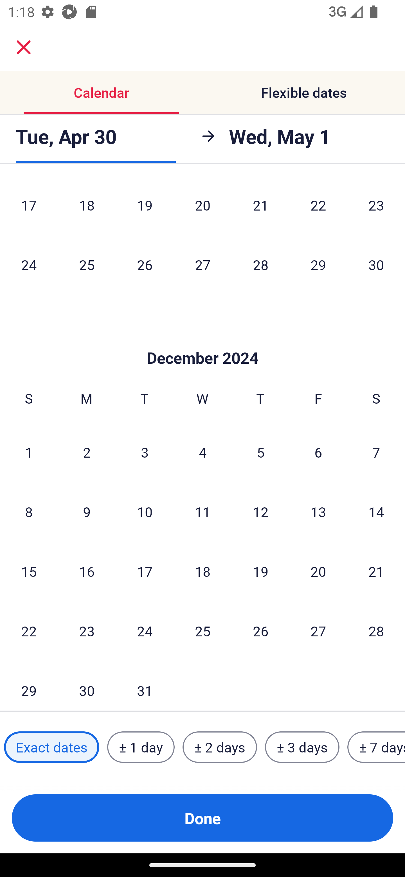 The width and height of the screenshot is (405, 877). What do you see at coordinates (260, 571) in the screenshot?
I see `19 Thursday, December 19, 2024` at bounding box center [260, 571].